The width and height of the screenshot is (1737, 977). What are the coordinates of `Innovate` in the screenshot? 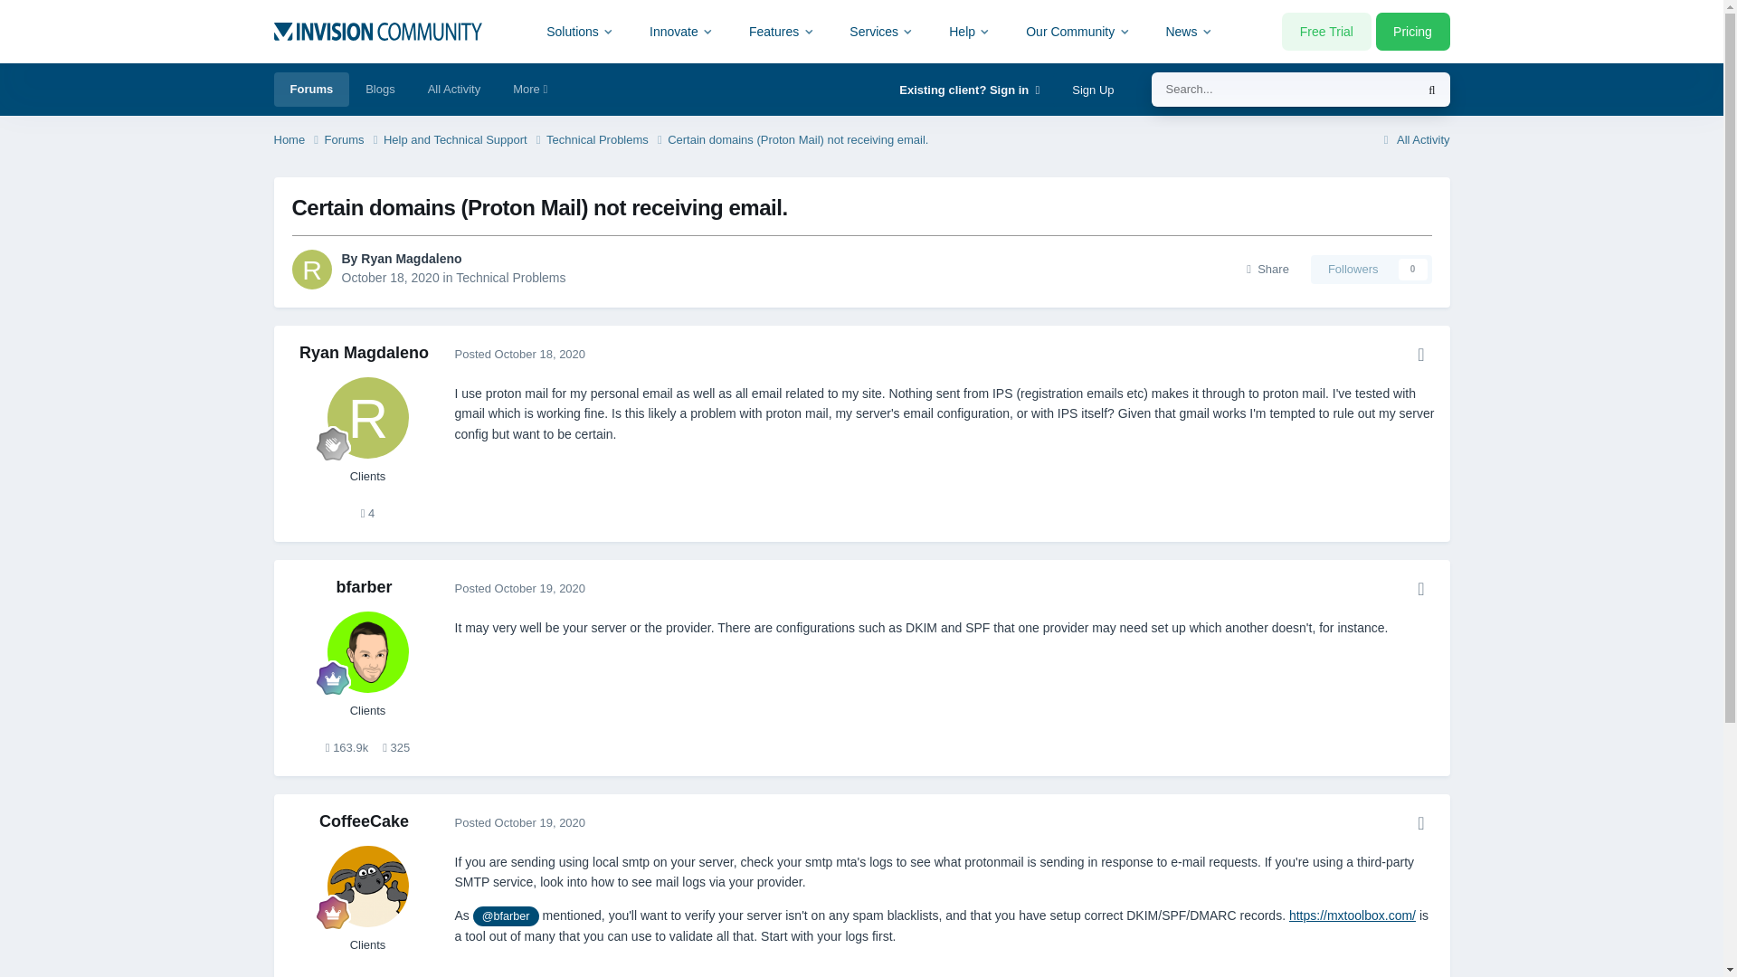 It's located at (681, 31).